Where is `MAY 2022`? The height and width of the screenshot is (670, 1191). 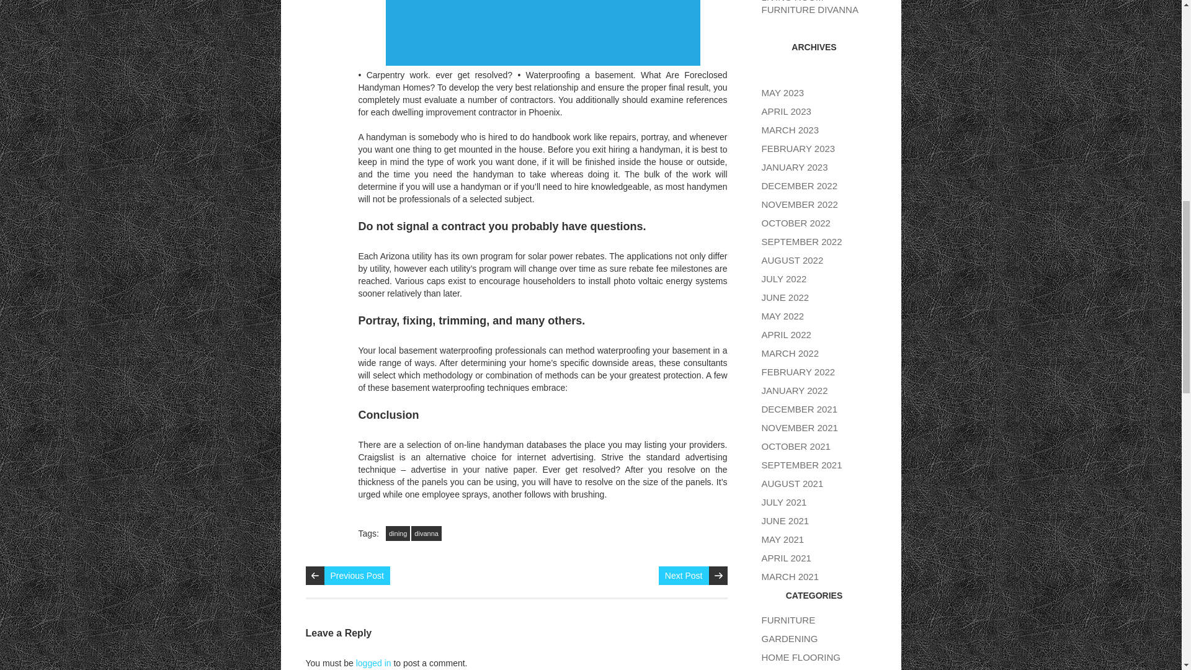 MAY 2022 is located at coordinates (783, 316).